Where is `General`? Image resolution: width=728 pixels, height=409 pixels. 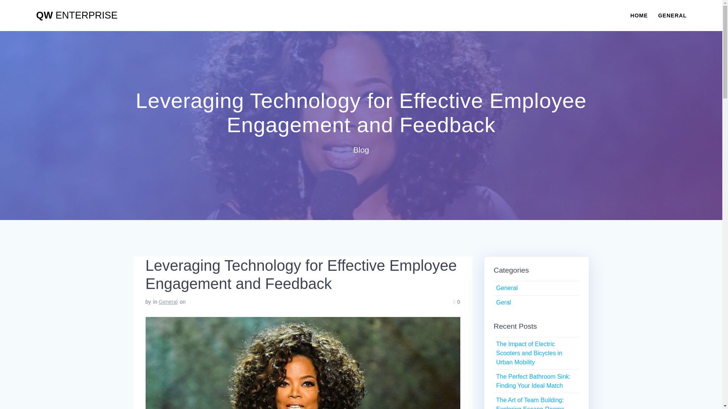
General is located at coordinates (507, 288).